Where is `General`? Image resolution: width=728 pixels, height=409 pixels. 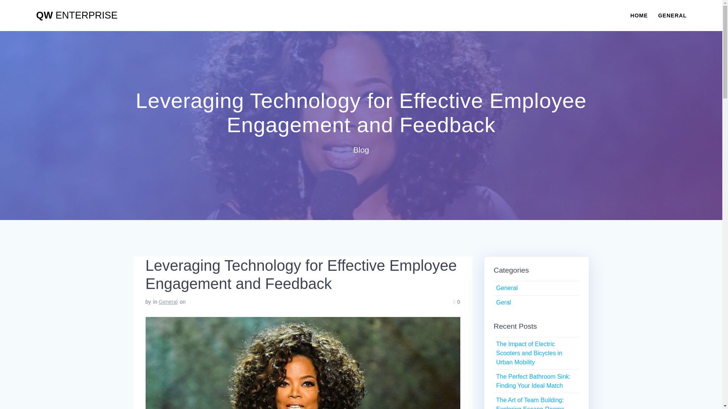
General is located at coordinates (507, 288).